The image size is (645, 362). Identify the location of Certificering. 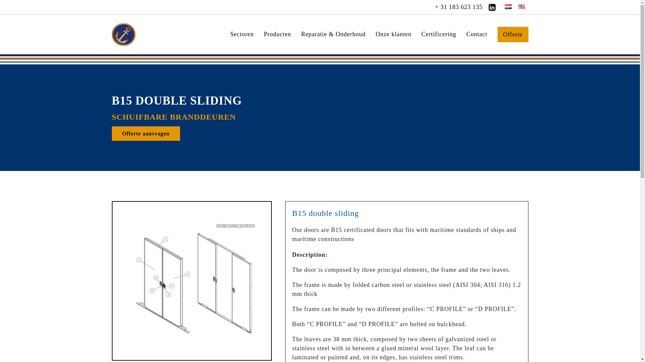
(439, 35).